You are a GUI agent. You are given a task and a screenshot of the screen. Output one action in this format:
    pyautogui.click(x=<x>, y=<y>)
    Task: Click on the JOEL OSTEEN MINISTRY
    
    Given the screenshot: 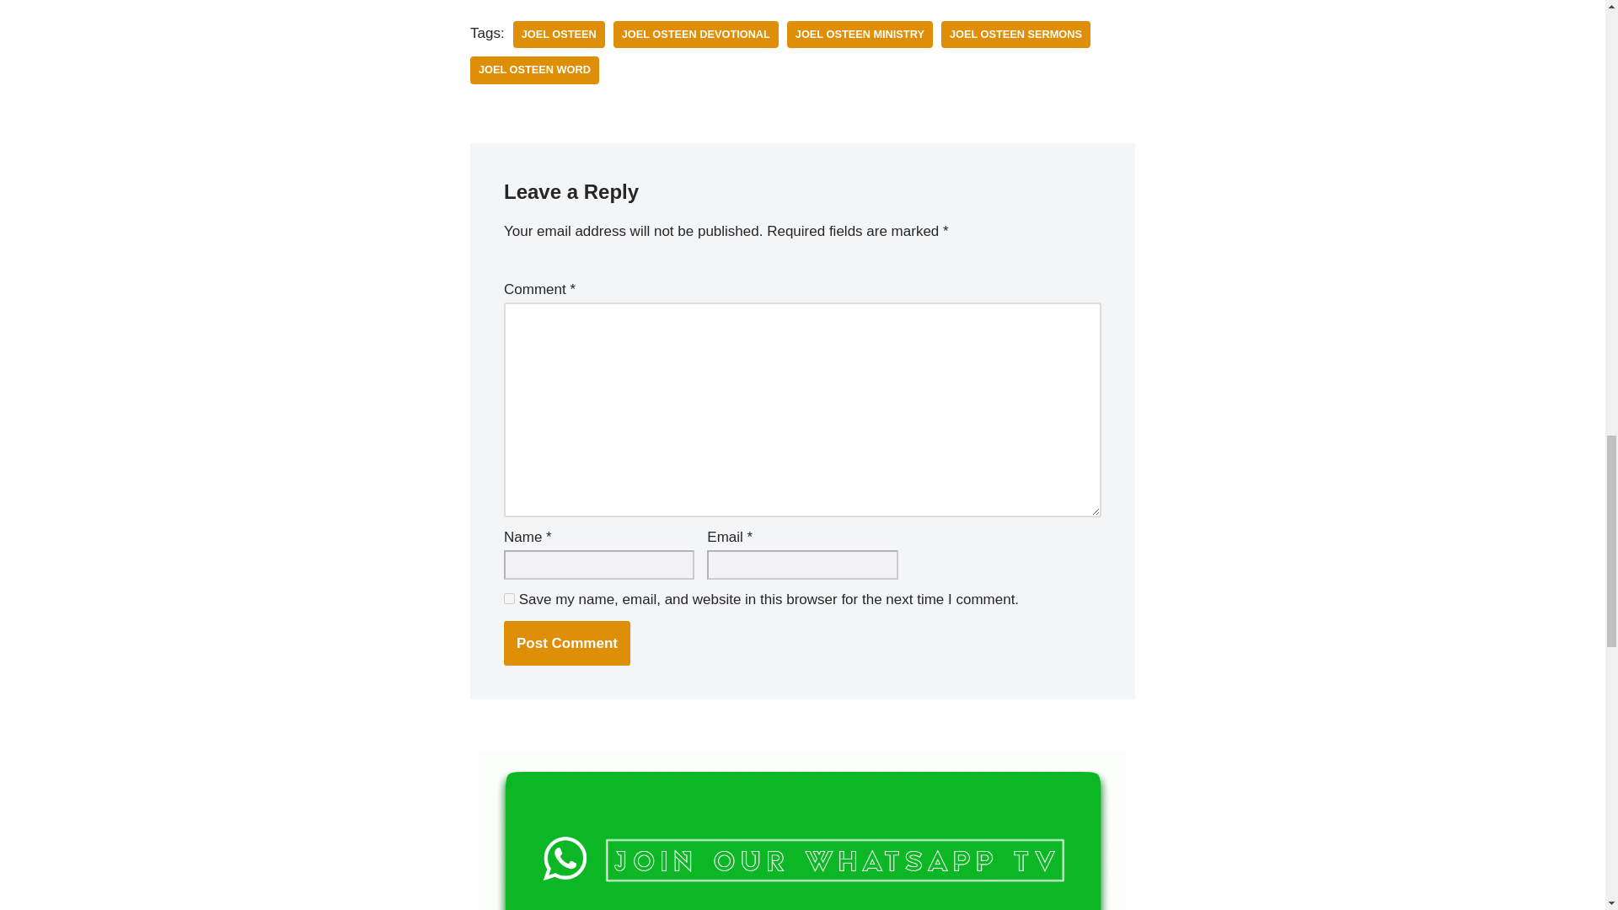 What is the action you would take?
    pyautogui.click(x=860, y=35)
    